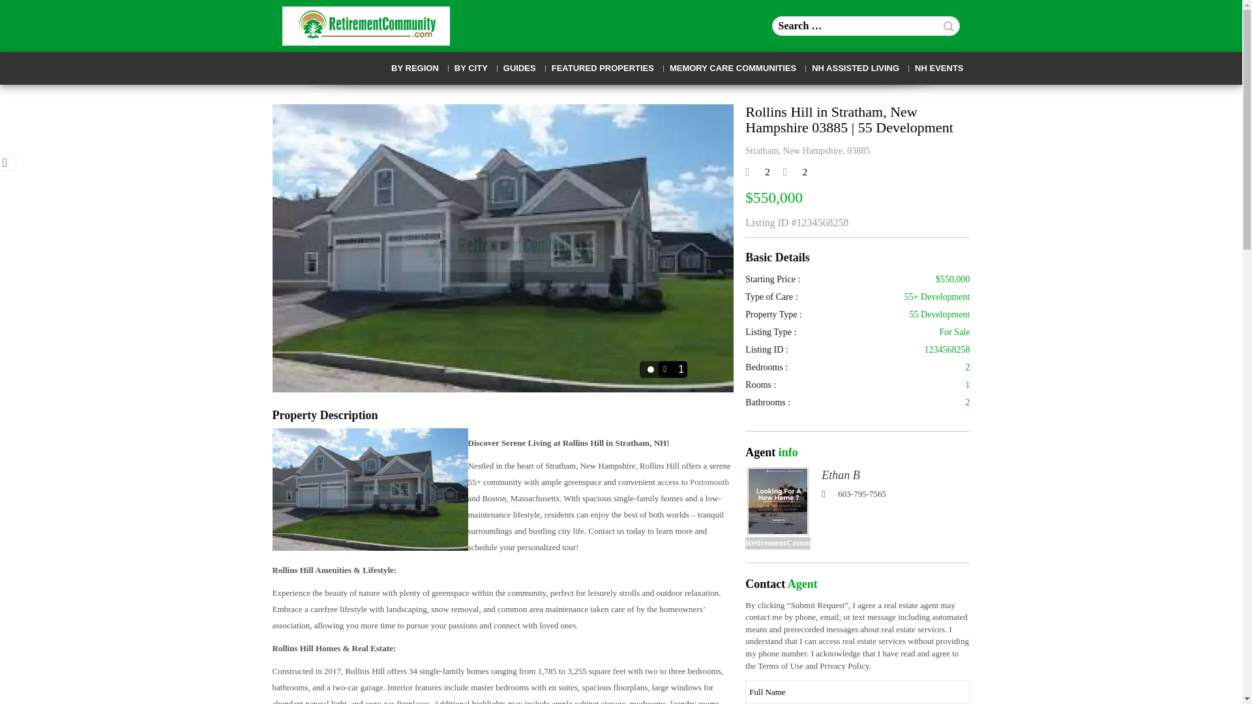 Image resolution: width=1252 pixels, height=704 pixels. What do you see at coordinates (415, 68) in the screenshot?
I see `BY REGION` at bounding box center [415, 68].